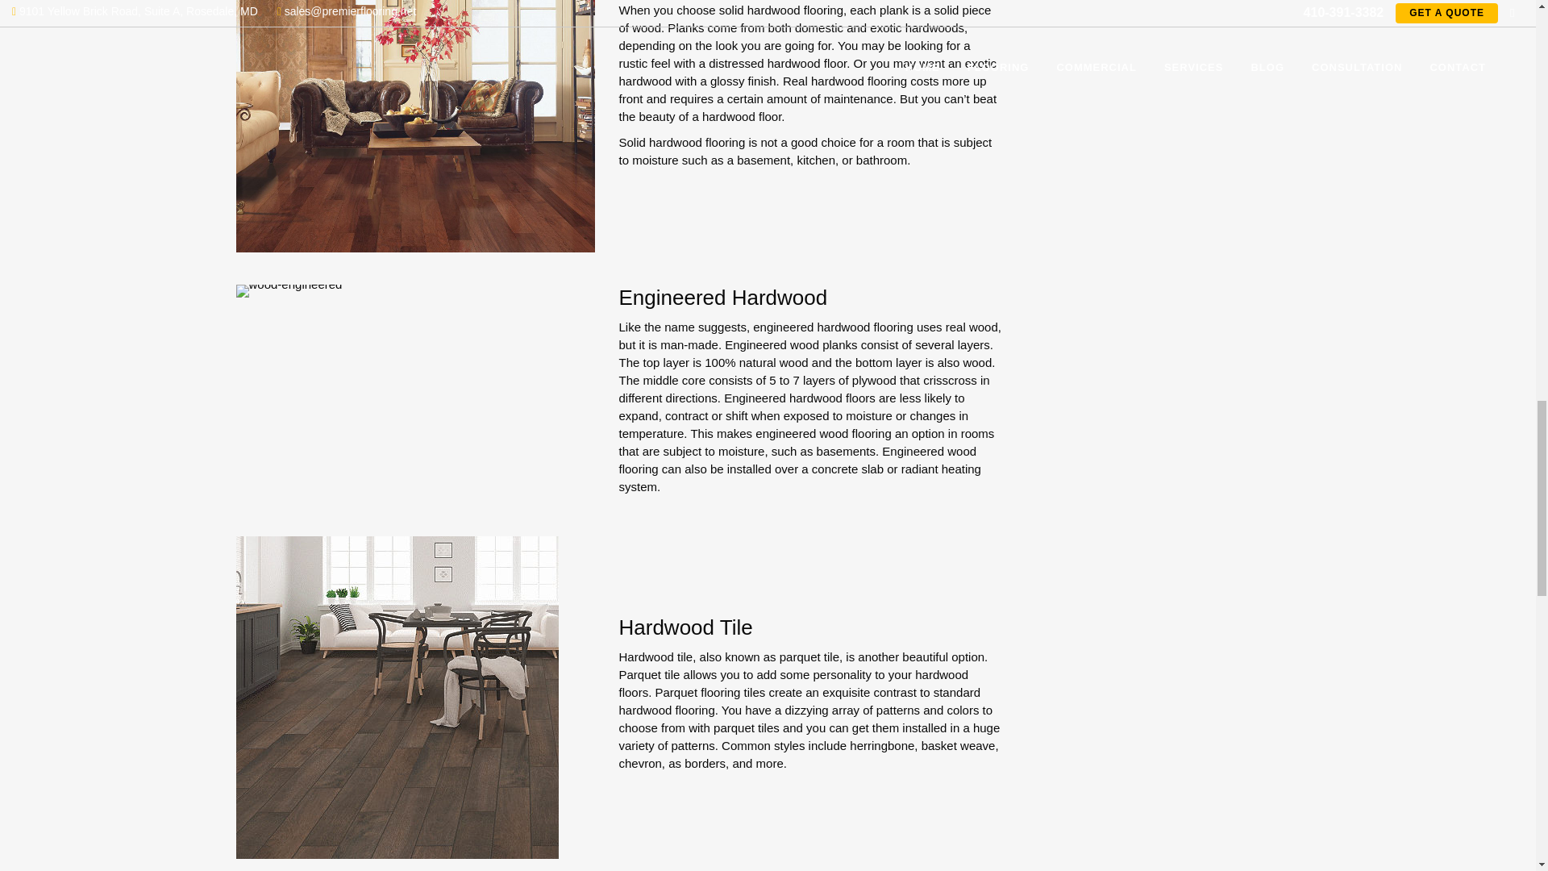 This screenshot has height=871, width=1548. Describe the element at coordinates (289, 290) in the screenshot. I see `wood-engineered` at that location.